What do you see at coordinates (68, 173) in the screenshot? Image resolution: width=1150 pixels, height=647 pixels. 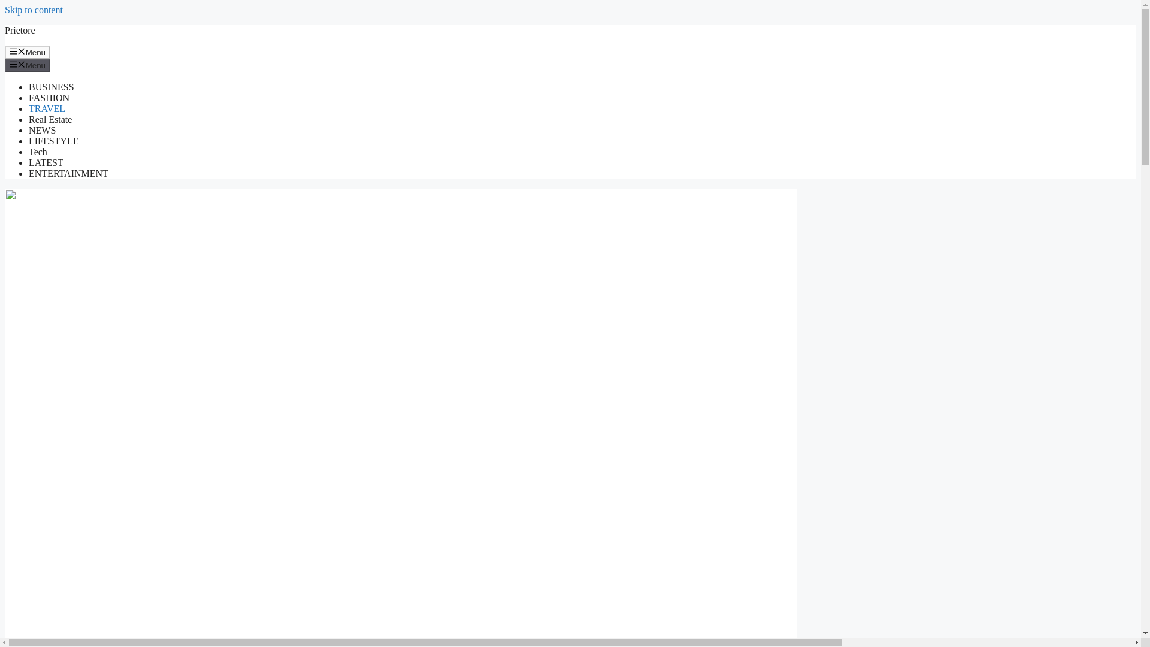 I see `ENTERTAINMENT` at bounding box center [68, 173].